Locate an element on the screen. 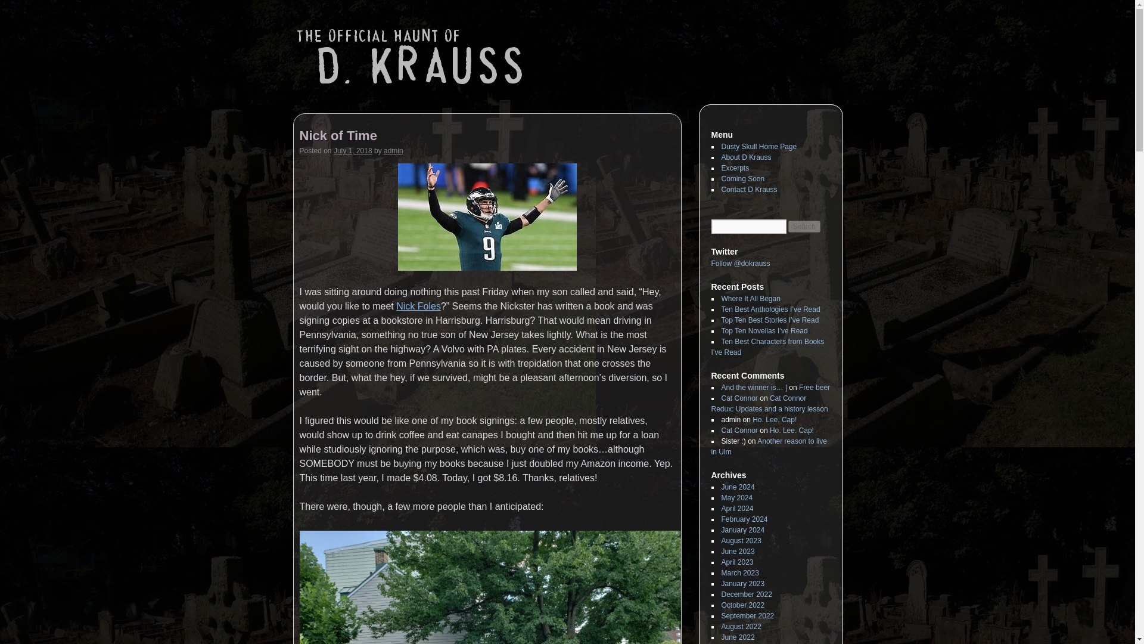 This screenshot has width=1144, height=644. July 1, 2018 is located at coordinates (353, 151).